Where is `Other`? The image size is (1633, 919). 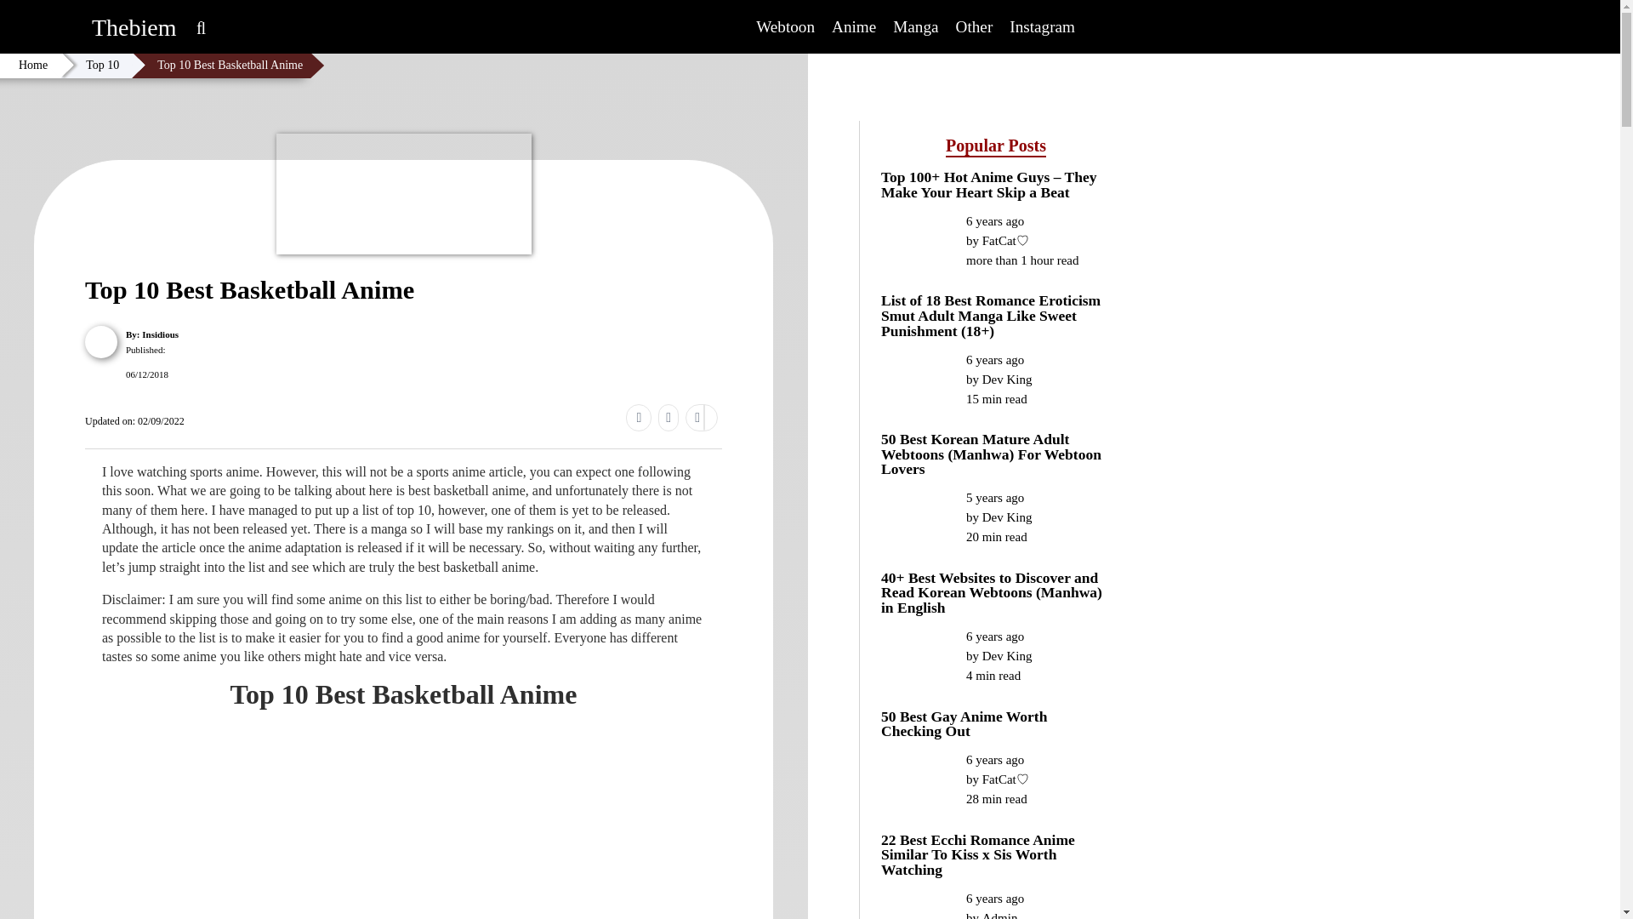 Other is located at coordinates (975, 27).